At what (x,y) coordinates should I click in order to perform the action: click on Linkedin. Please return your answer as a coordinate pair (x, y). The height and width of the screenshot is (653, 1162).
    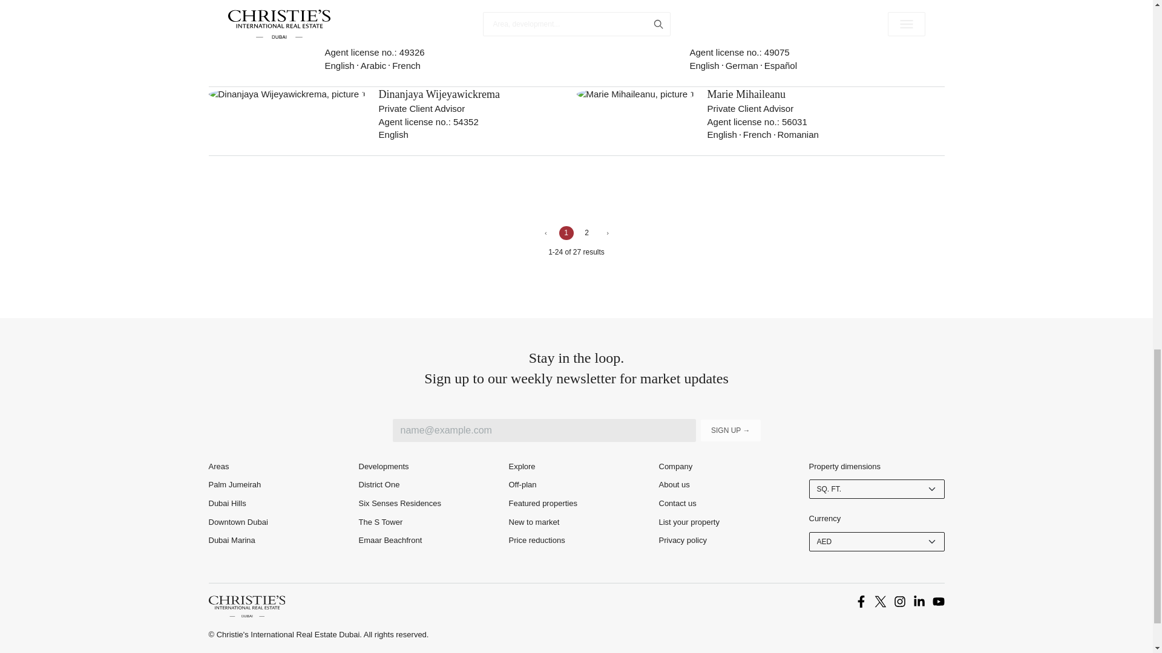
    Looking at the image, I should click on (919, 601).